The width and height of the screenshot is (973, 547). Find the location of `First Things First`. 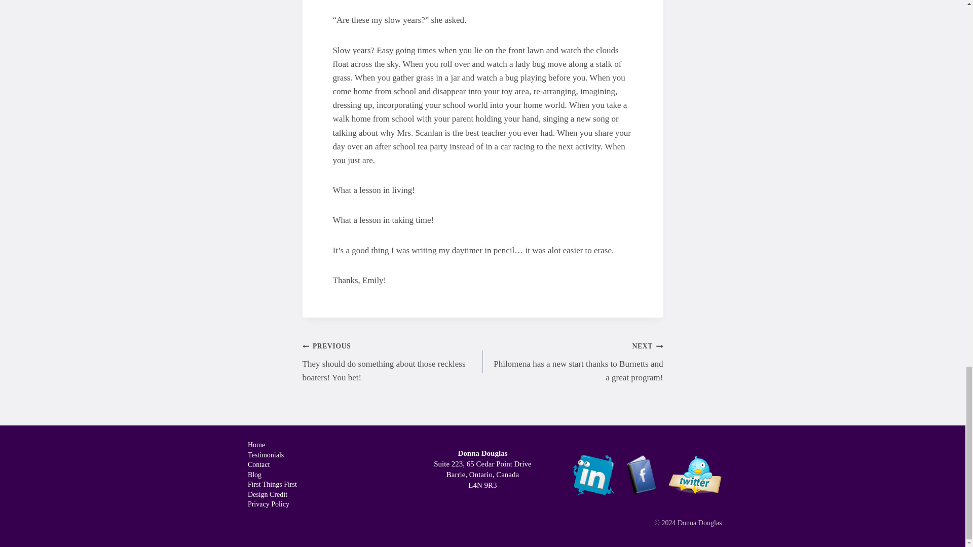

First Things First is located at coordinates (272, 485).